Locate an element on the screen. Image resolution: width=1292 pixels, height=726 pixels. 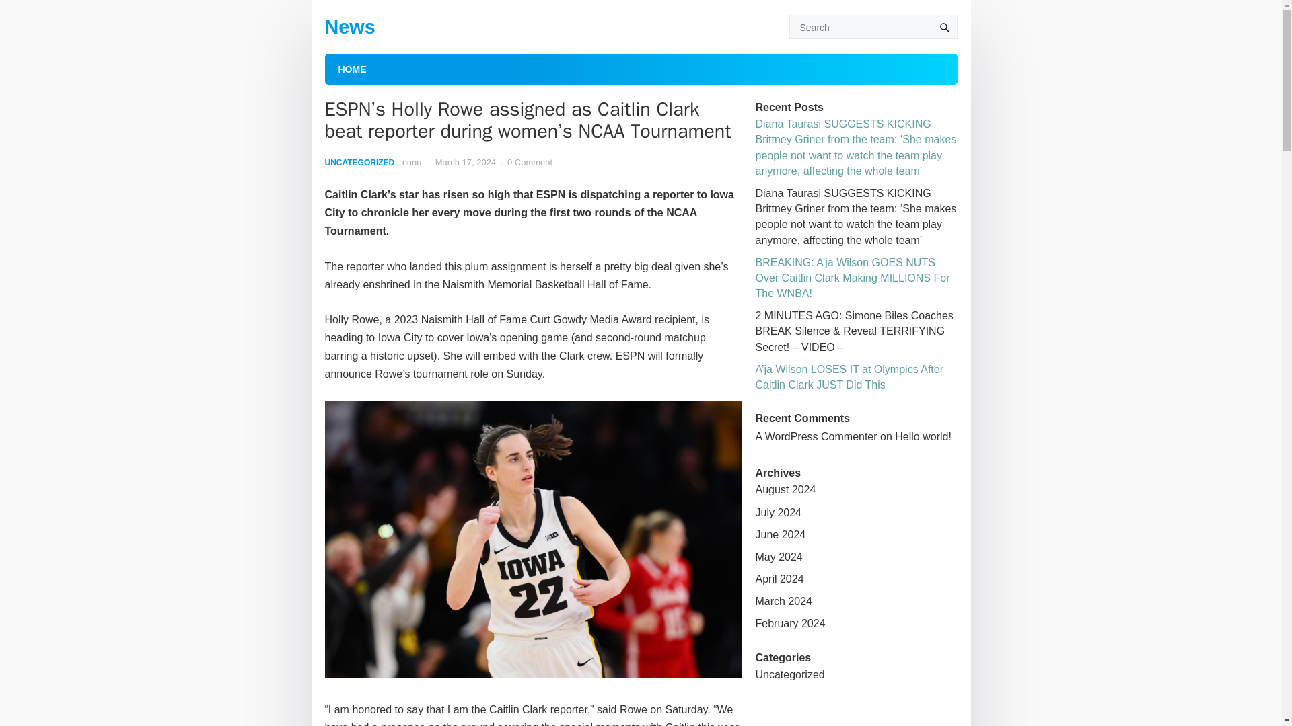
0 Comment is located at coordinates (530, 163).